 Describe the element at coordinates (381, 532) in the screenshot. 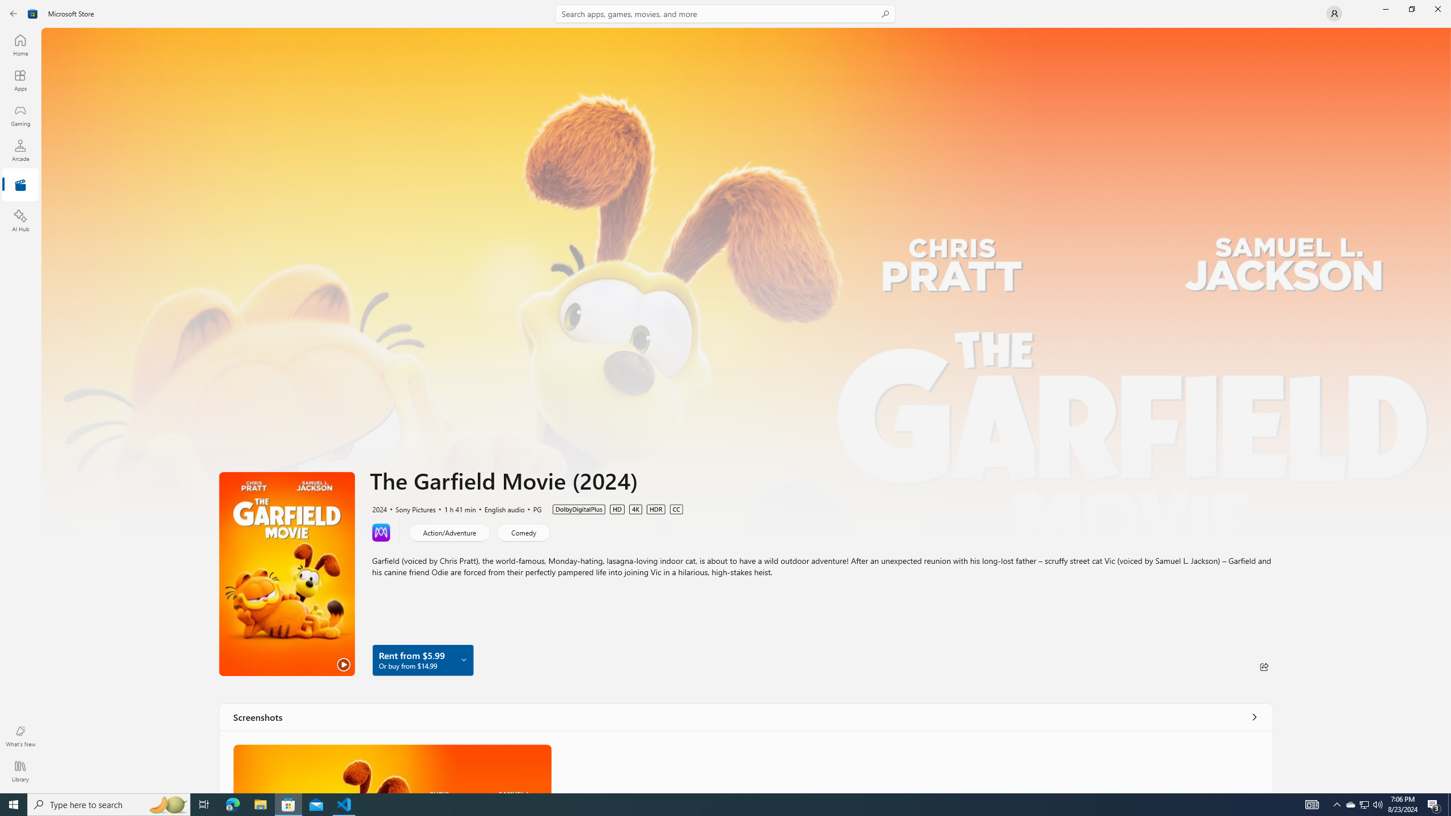

I see `Learn more about Movies Anywhere` at that location.